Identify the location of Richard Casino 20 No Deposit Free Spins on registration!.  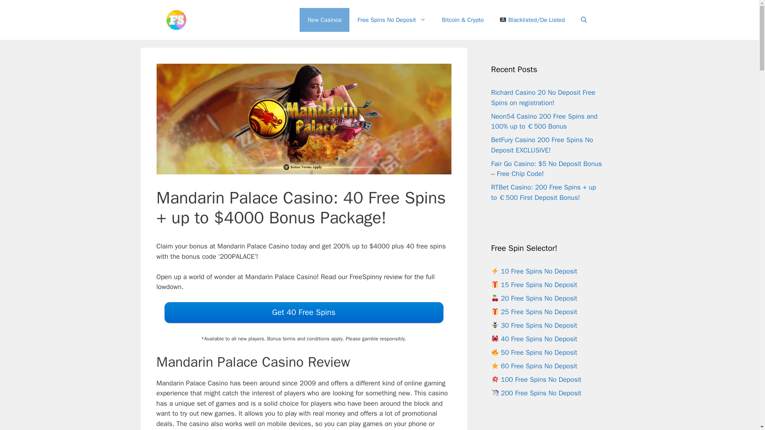
(543, 98).